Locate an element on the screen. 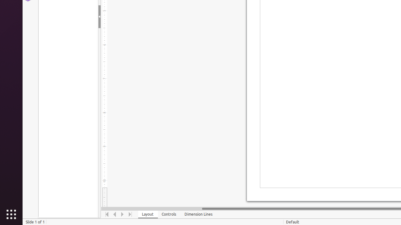 This screenshot has width=401, height=225. Move Right is located at coordinates (123, 214).